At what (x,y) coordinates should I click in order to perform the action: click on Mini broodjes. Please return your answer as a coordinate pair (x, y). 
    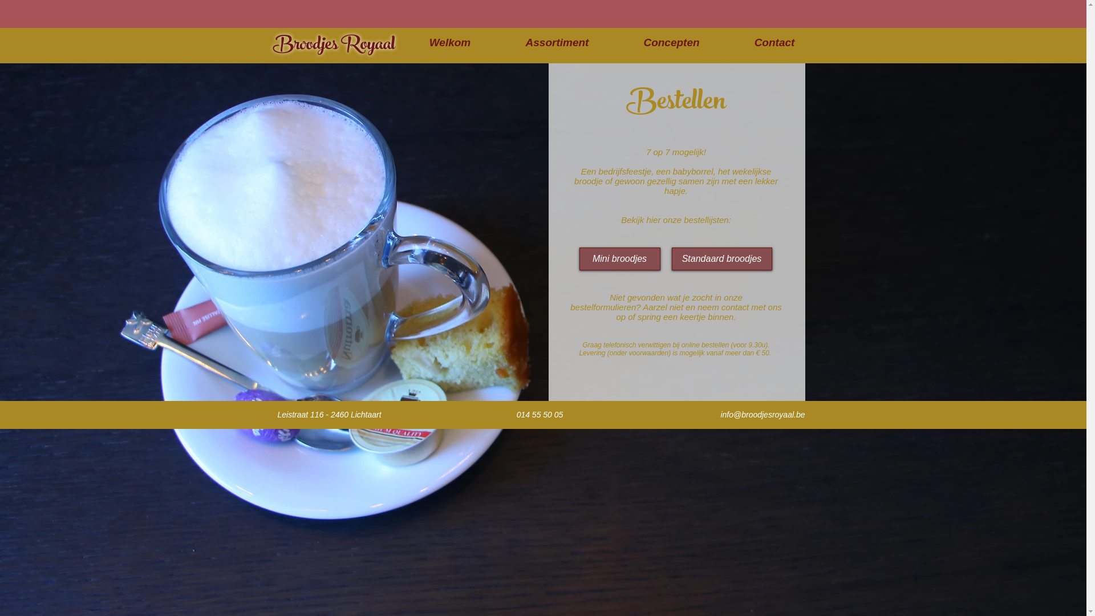
    Looking at the image, I should click on (620, 259).